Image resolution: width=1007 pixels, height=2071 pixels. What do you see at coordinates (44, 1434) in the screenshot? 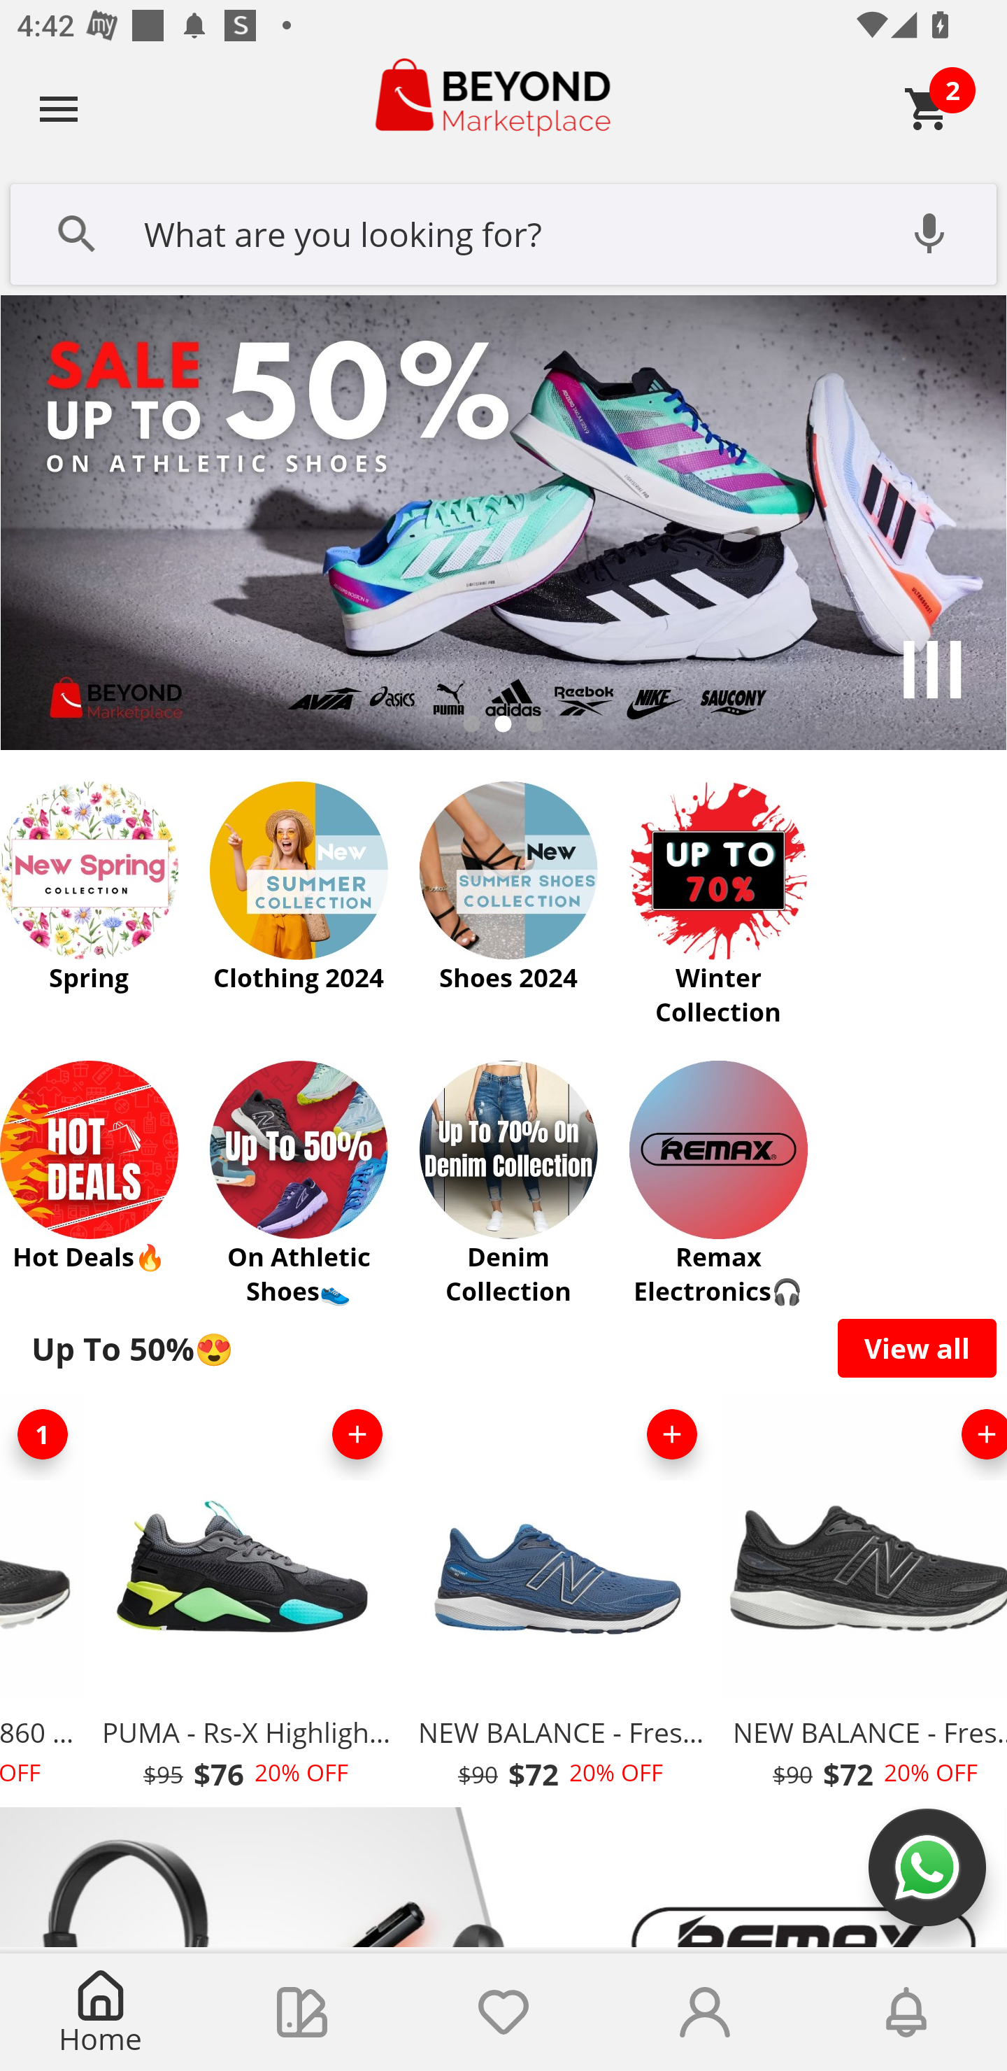
I see `1` at bounding box center [44, 1434].